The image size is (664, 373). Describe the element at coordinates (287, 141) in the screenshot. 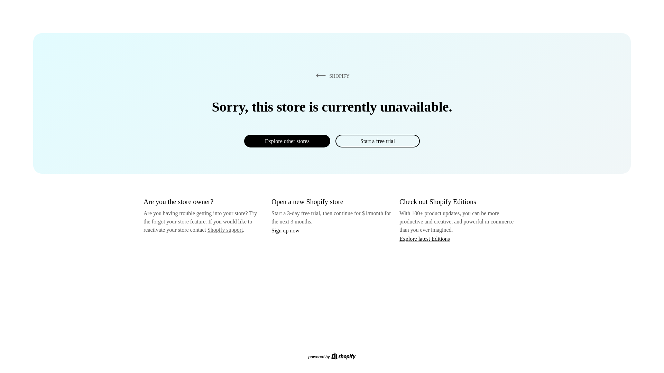

I see `Explore other stores` at that location.